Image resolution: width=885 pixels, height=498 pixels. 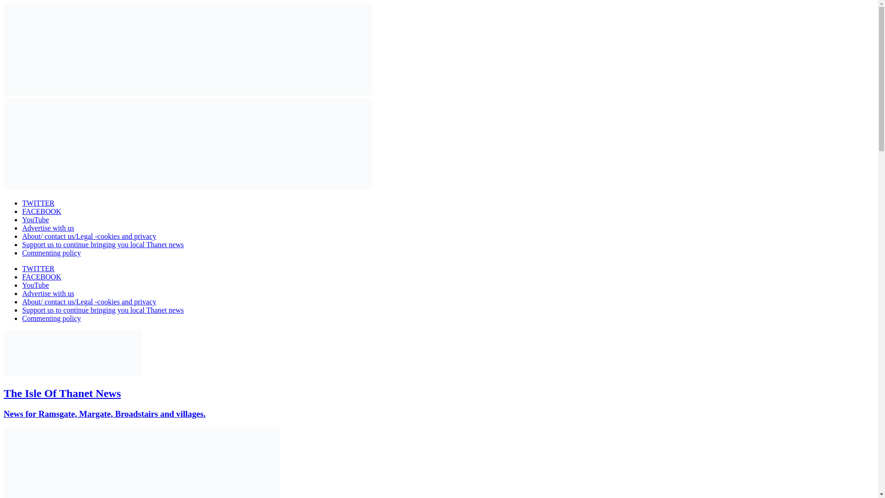 I want to click on TWITTER, so click(x=38, y=268).